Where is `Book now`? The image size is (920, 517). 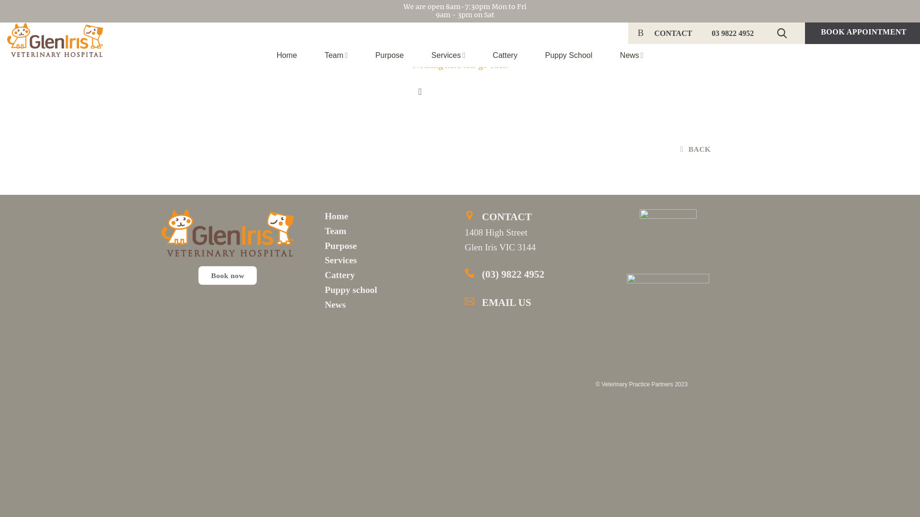
Book now is located at coordinates (228, 276).